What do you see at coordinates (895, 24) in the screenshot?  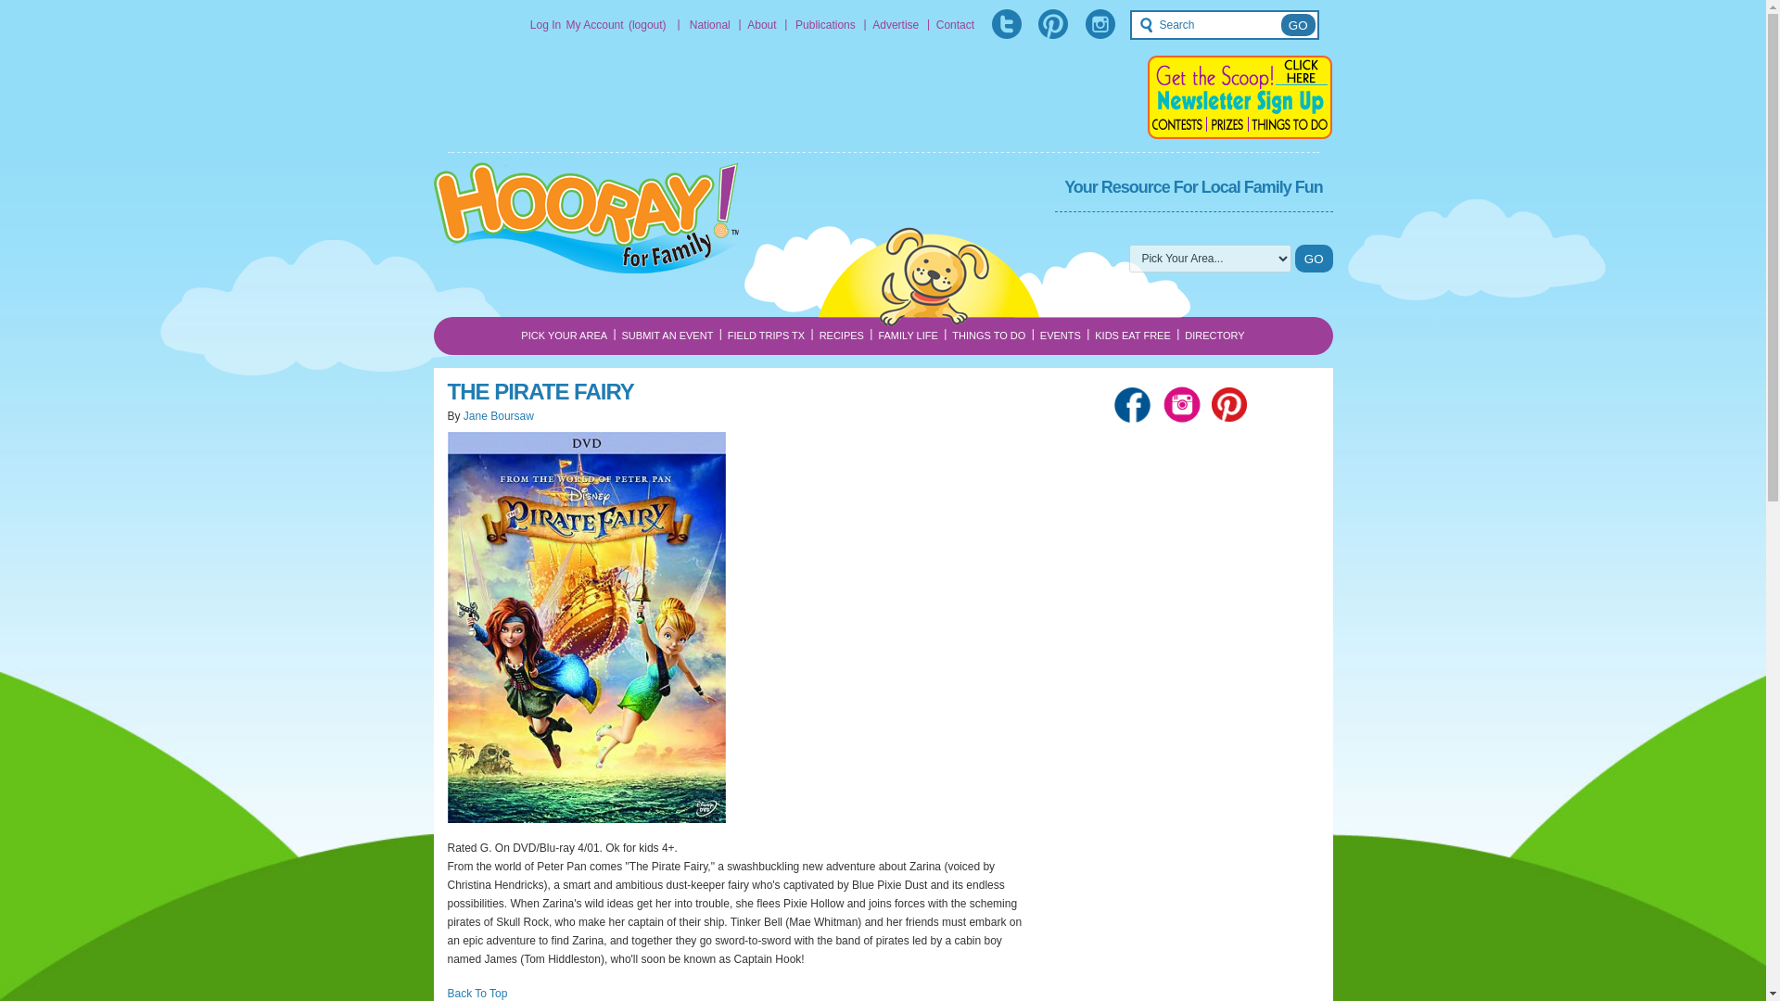 I see `Advertise` at bounding box center [895, 24].